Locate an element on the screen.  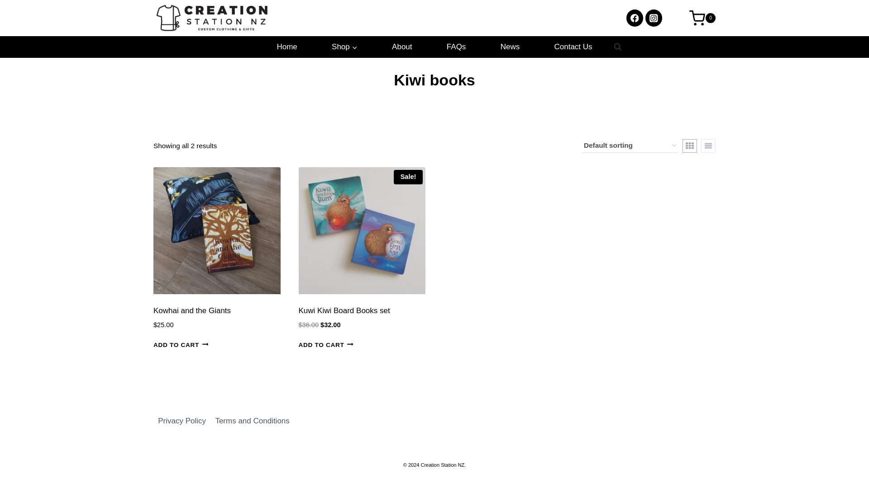
List View is located at coordinates (708, 145).